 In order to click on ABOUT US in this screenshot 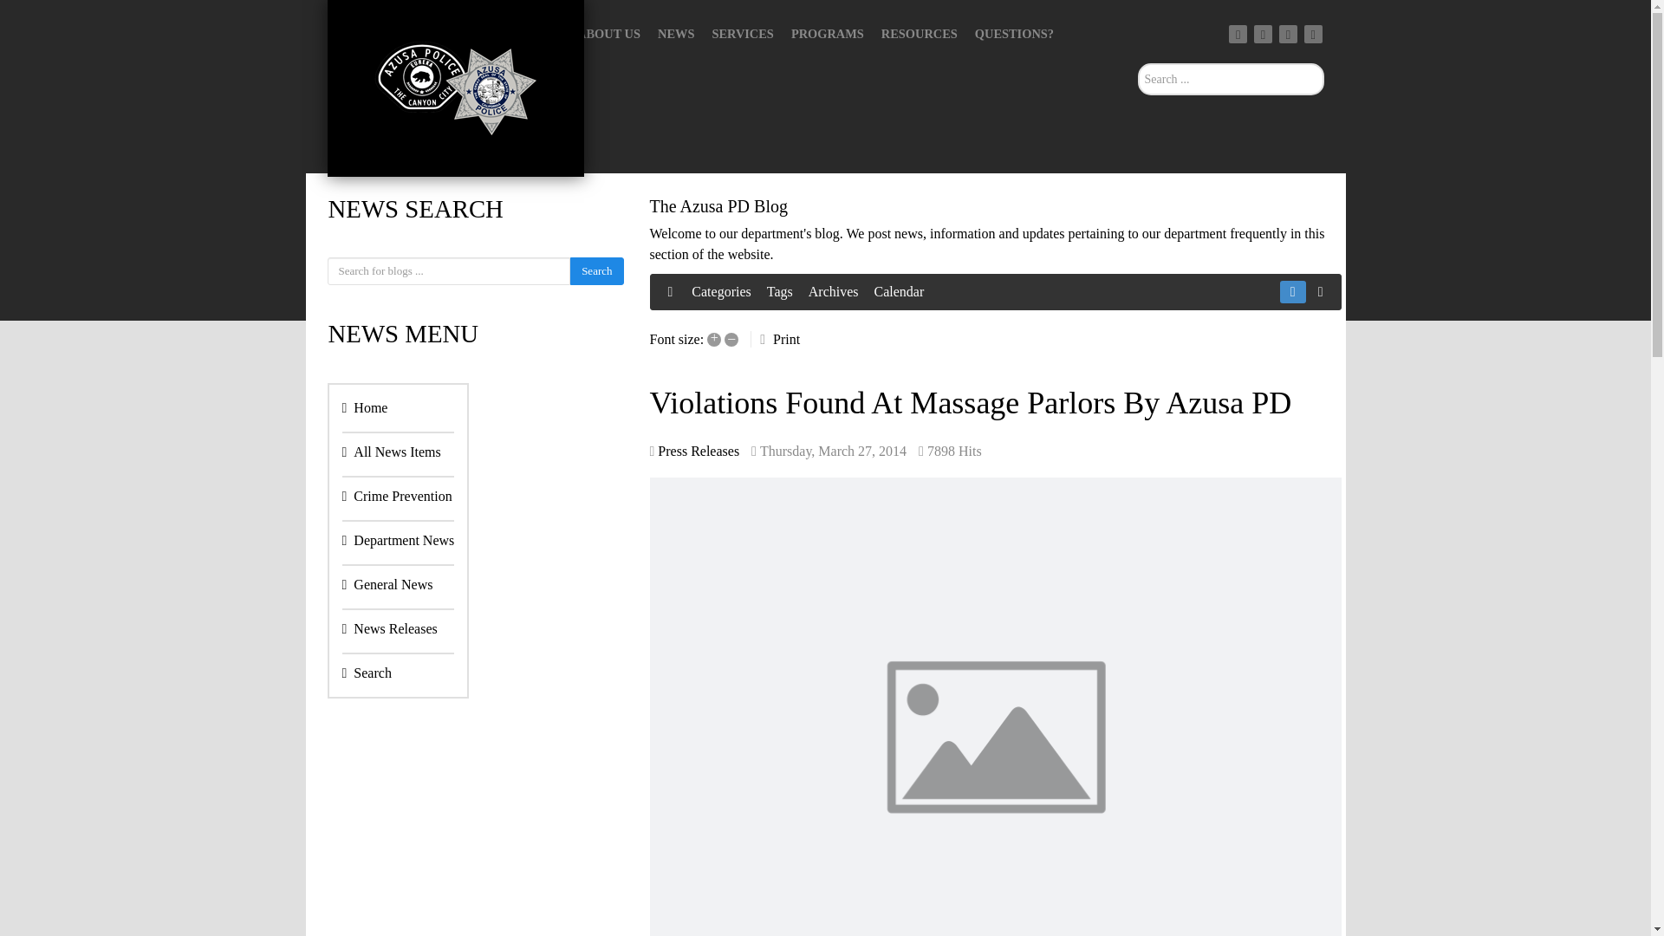, I will do `click(608, 34)`.